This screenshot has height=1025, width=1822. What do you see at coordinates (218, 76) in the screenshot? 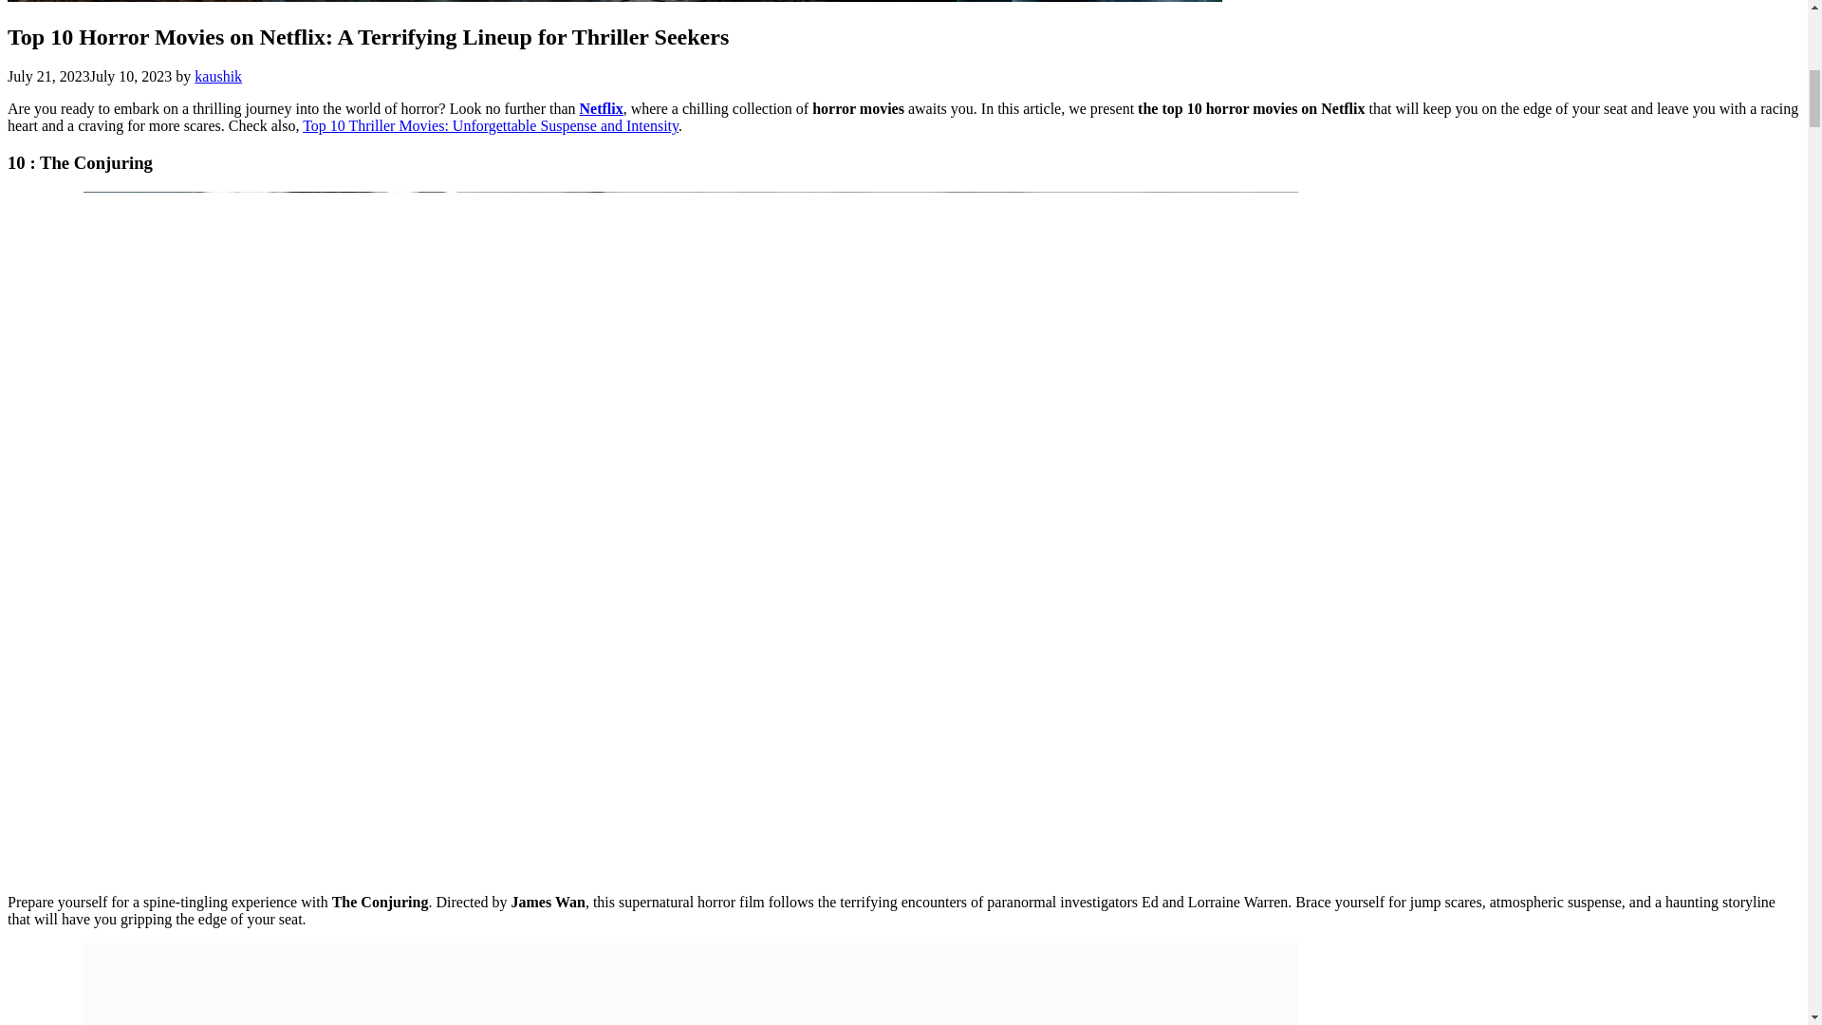
I see `kaushik` at bounding box center [218, 76].